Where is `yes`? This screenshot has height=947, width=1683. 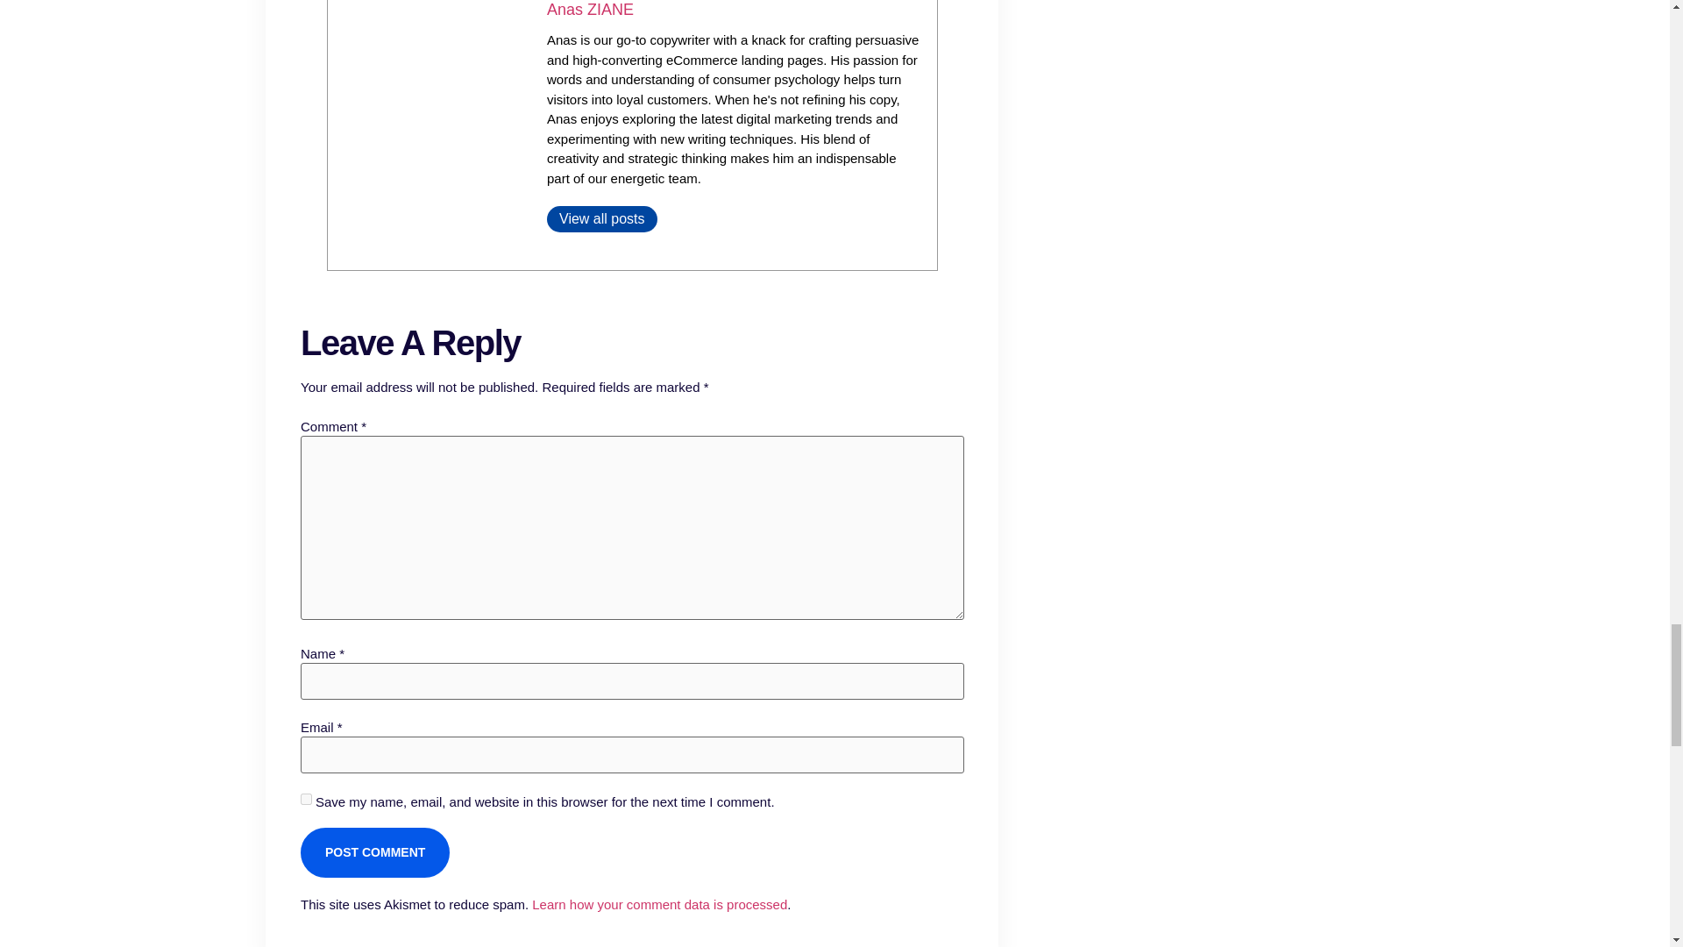
yes is located at coordinates (305, 798).